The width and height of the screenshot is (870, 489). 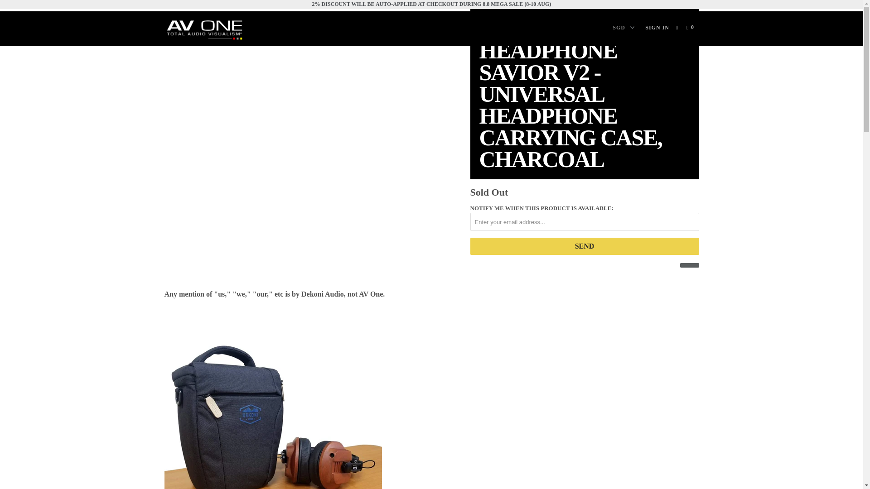 I want to click on Search, so click(x=678, y=27).